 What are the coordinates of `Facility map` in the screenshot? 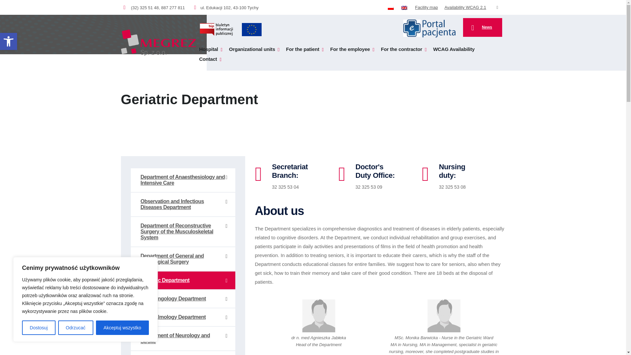 It's located at (427, 7).